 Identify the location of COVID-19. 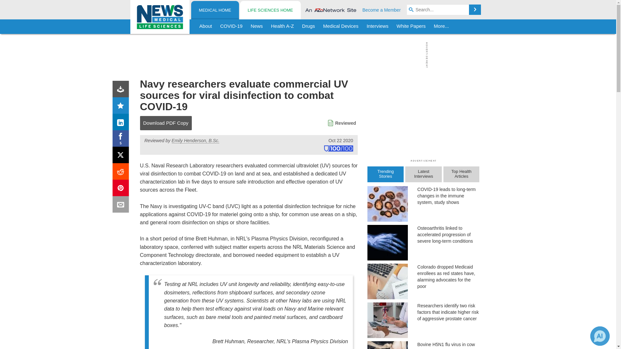
(231, 26).